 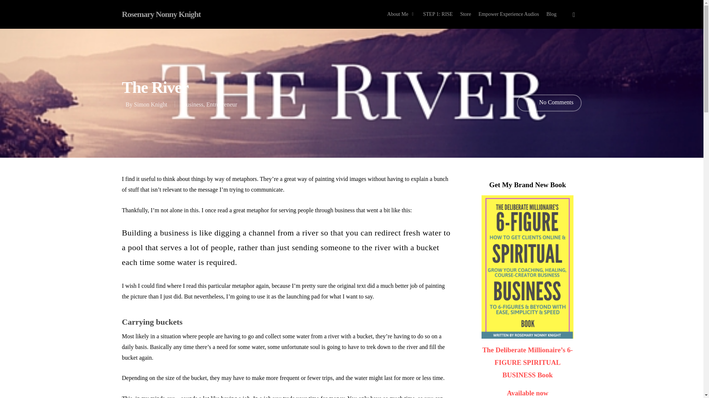 I want to click on Business, so click(x=193, y=104).